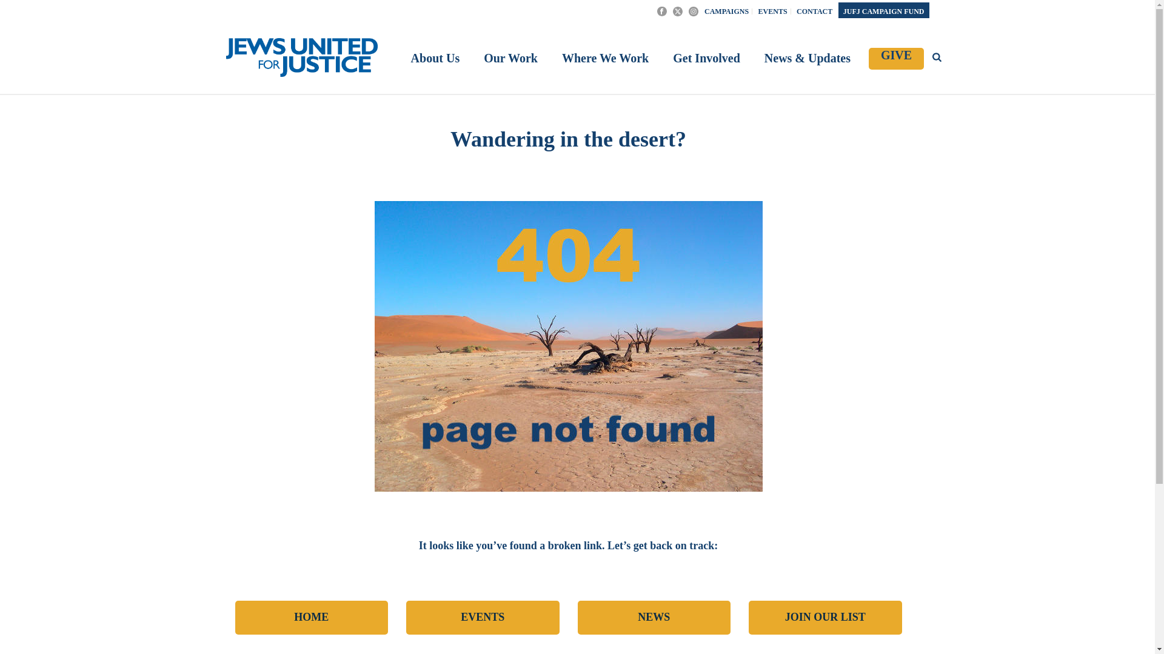 The image size is (1164, 654). What do you see at coordinates (435, 59) in the screenshot?
I see `About Us` at bounding box center [435, 59].